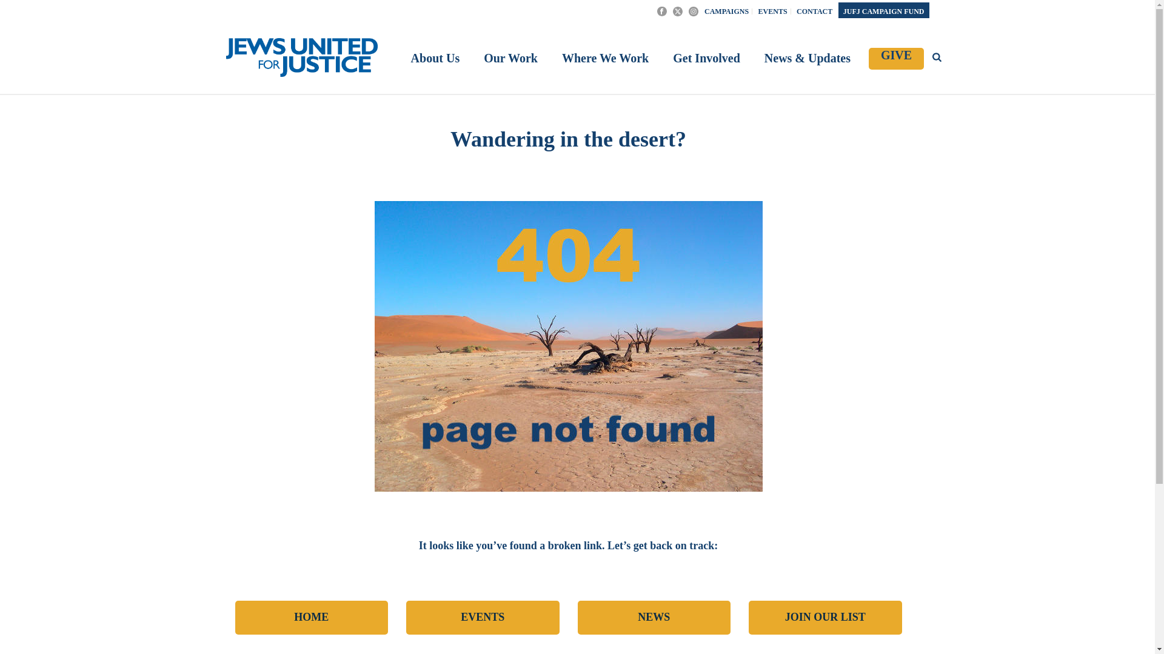 The image size is (1164, 654). What do you see at coordinates (435, 59) in the screenshot?
I see `About Us` at bounding box center [435, 59].